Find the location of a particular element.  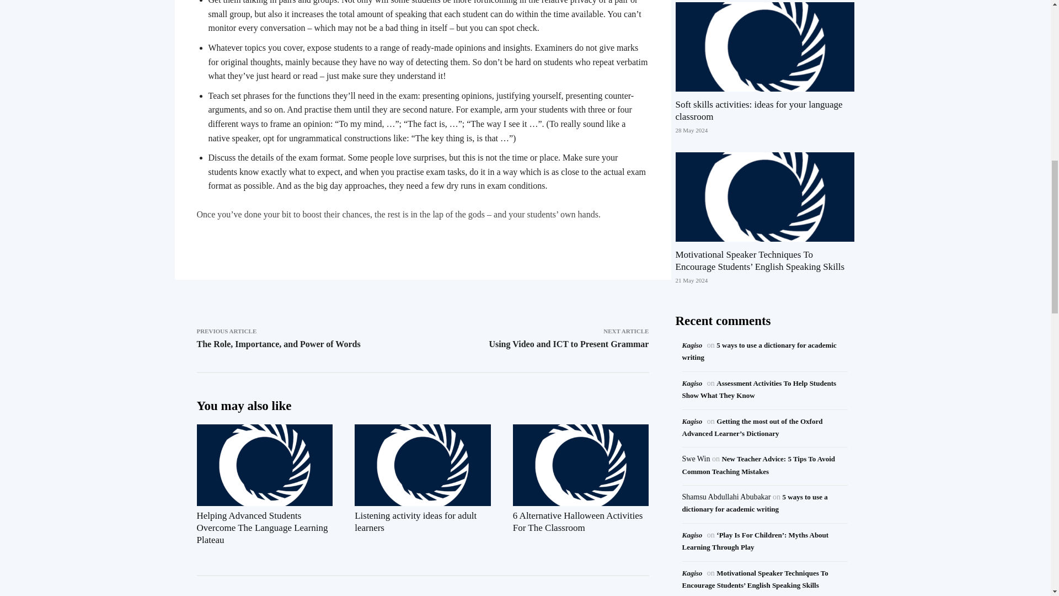

Listening activity ideas for adult learners is located at coordinates (416, 521).